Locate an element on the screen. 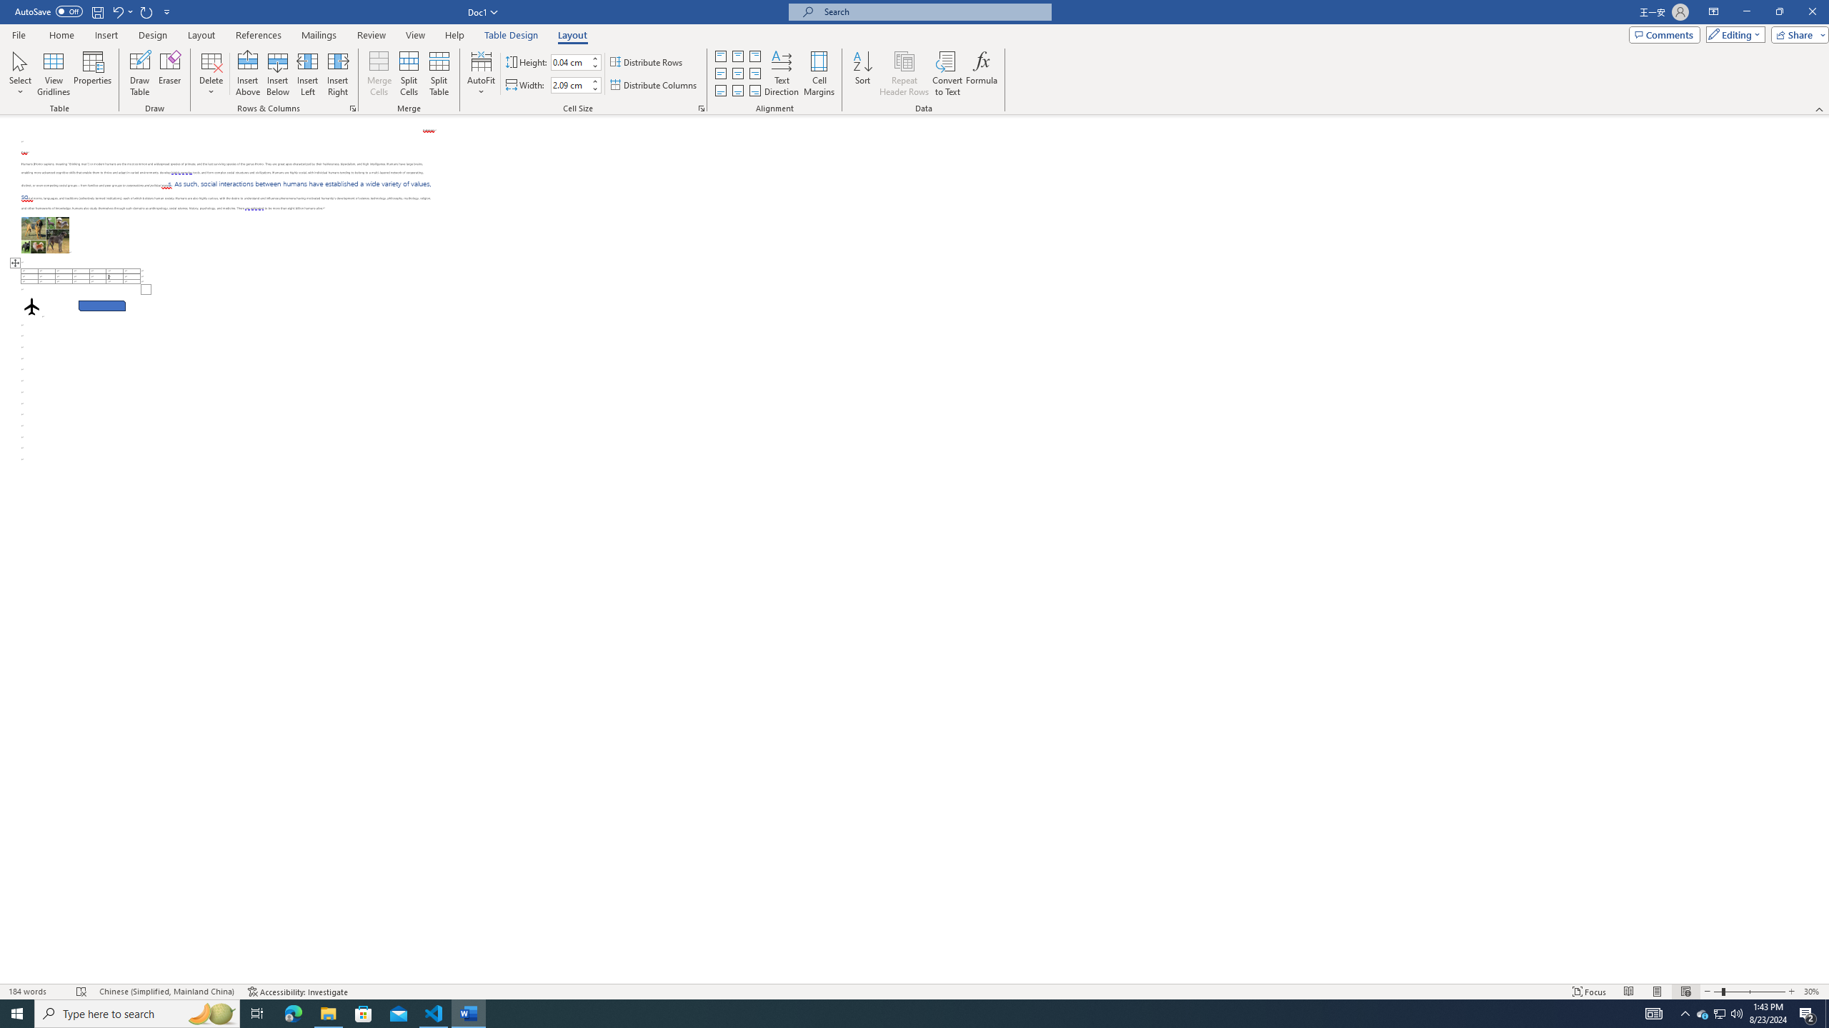  Microsoft search is located at coordinates (933, 11).